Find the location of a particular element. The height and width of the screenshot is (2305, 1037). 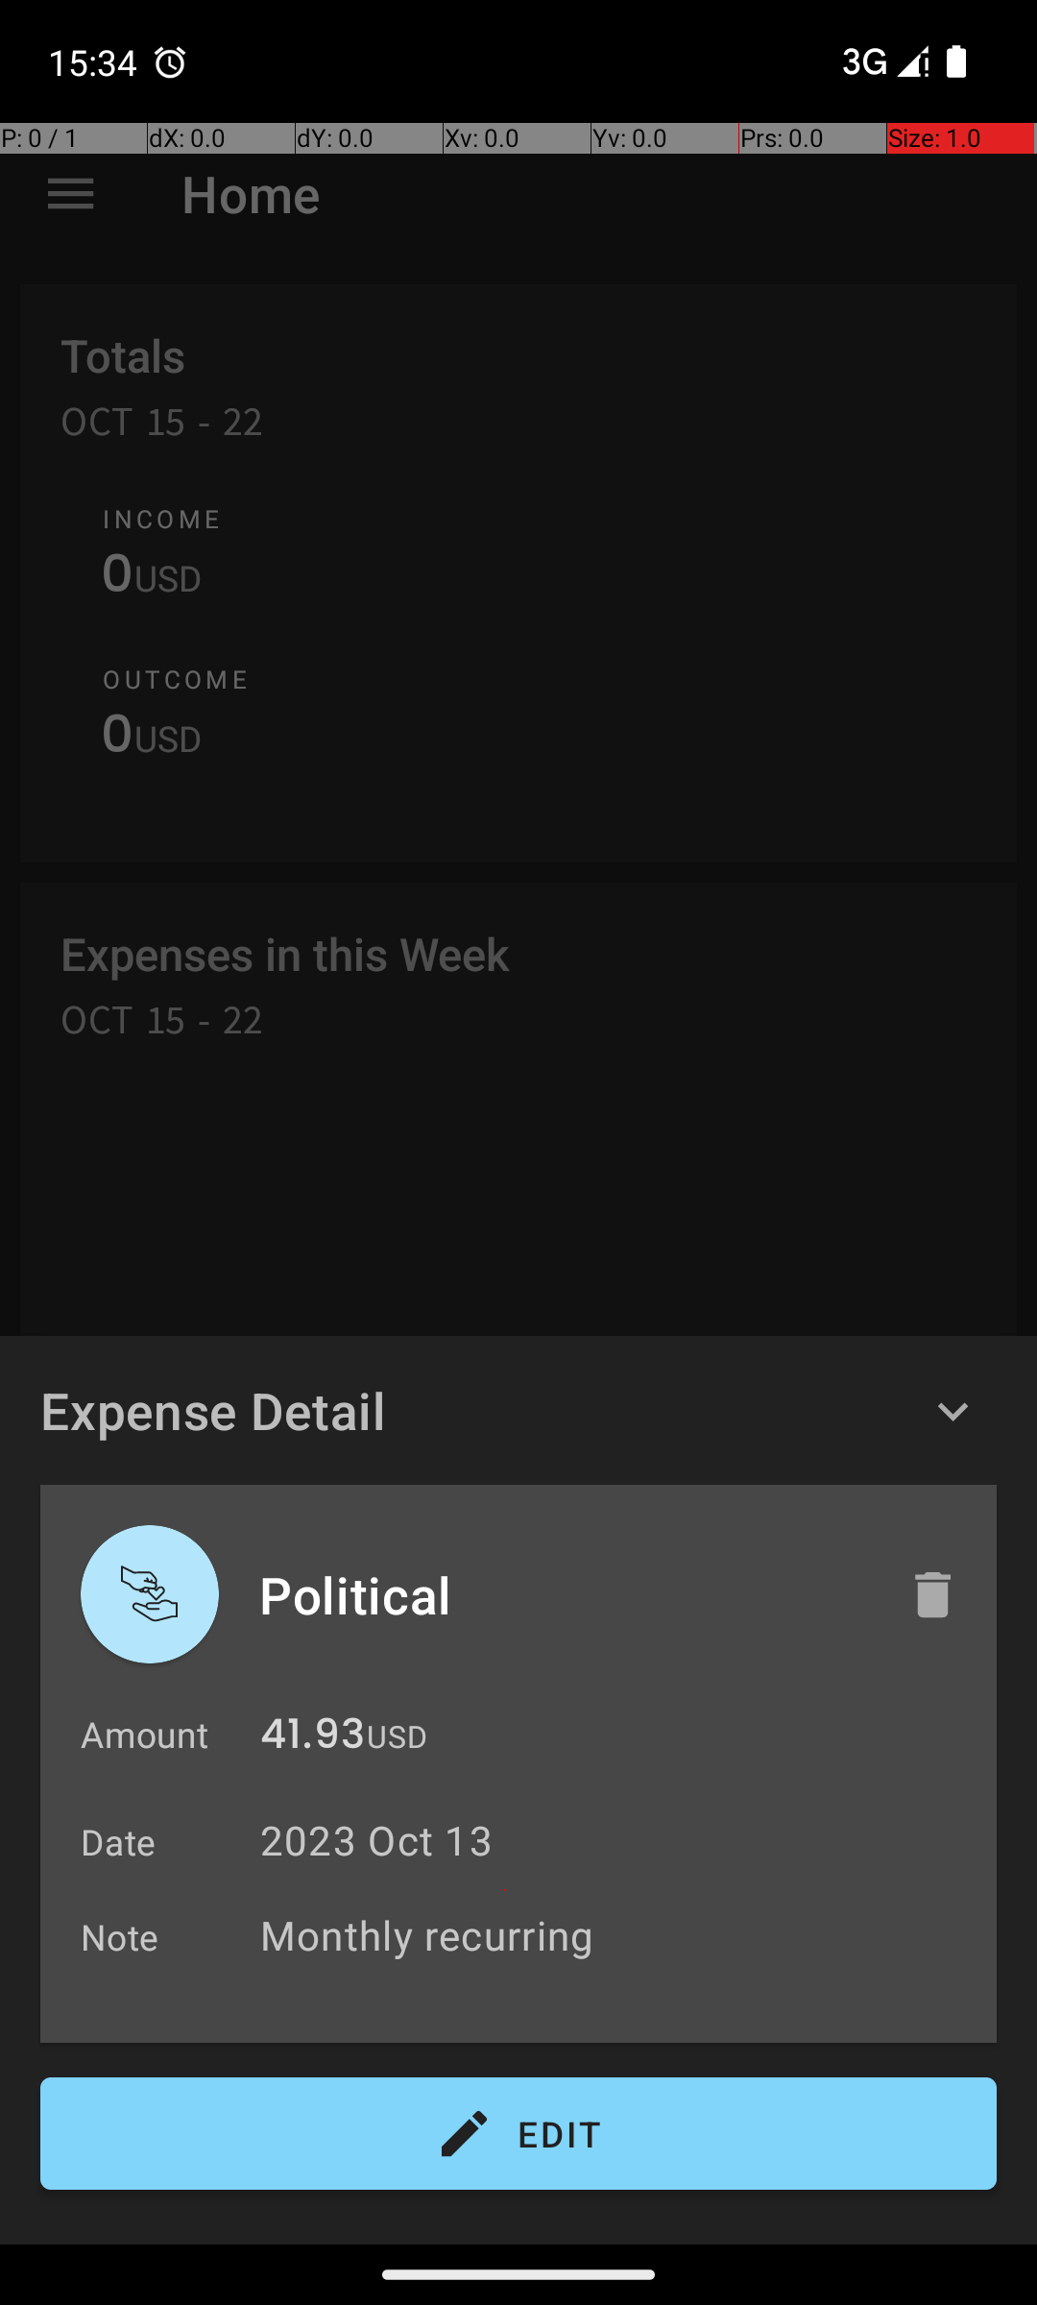

41.93 is located at coordinates (313, 1738).